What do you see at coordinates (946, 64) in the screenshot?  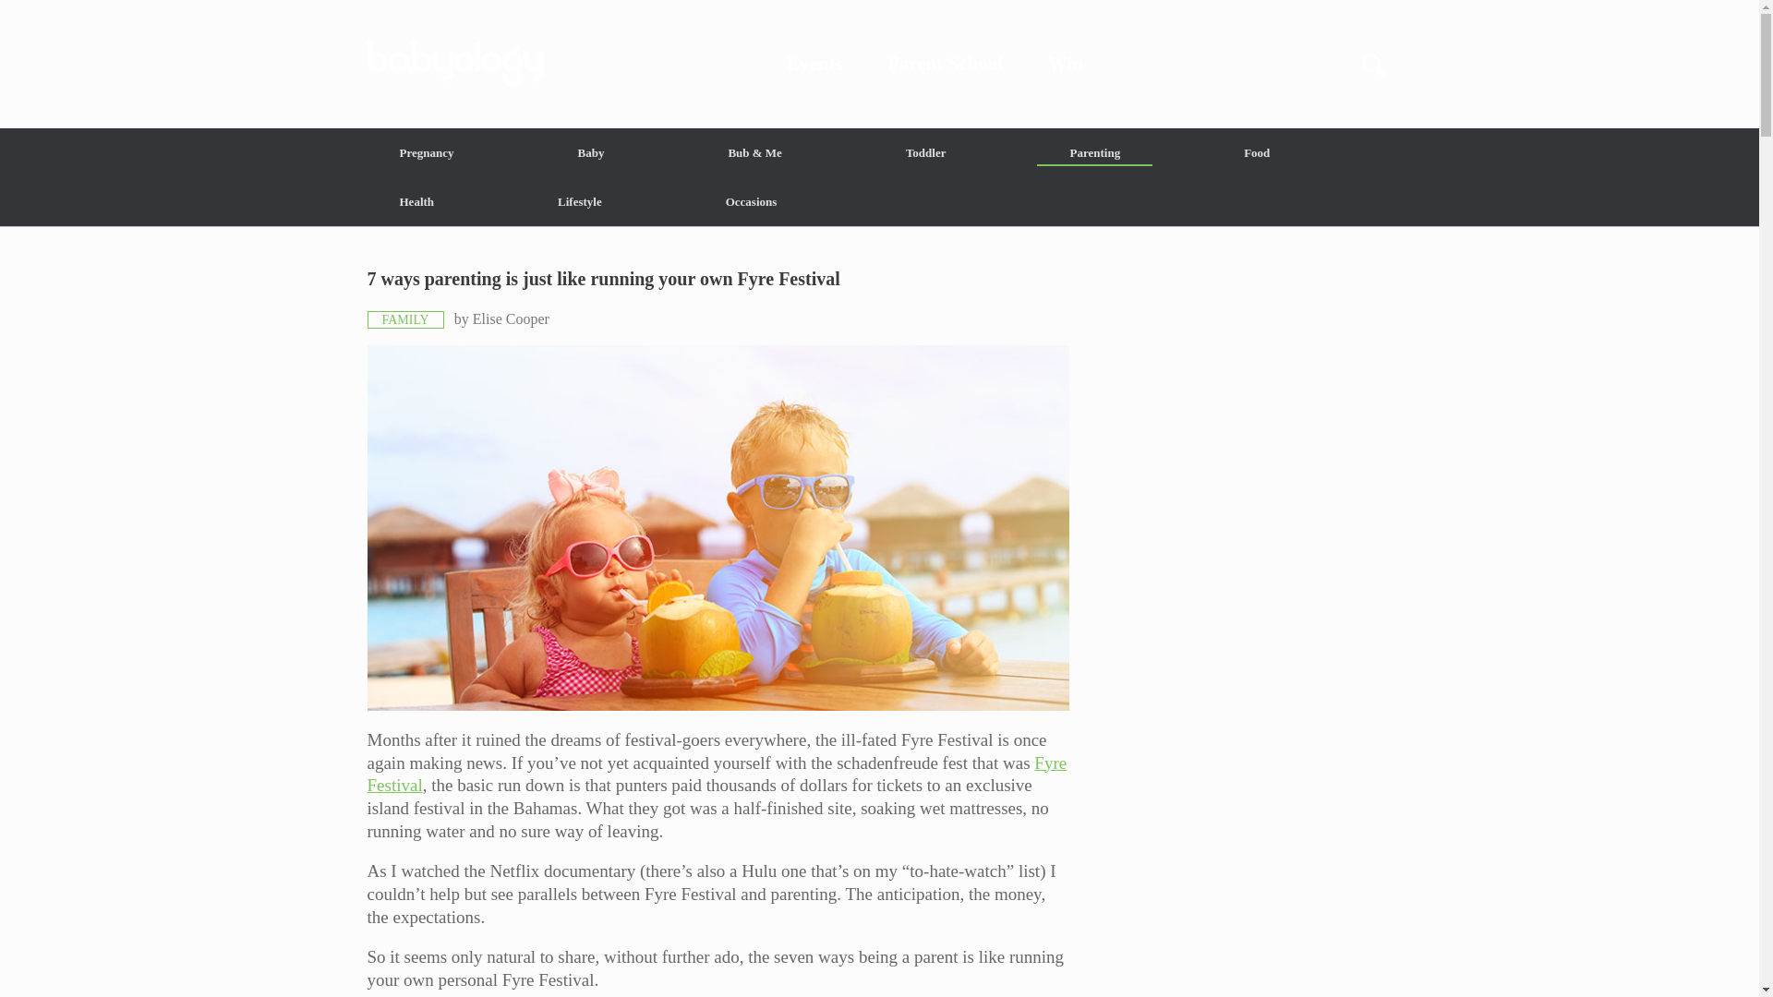 I see `Parent School` at bounding box center [946, 64].